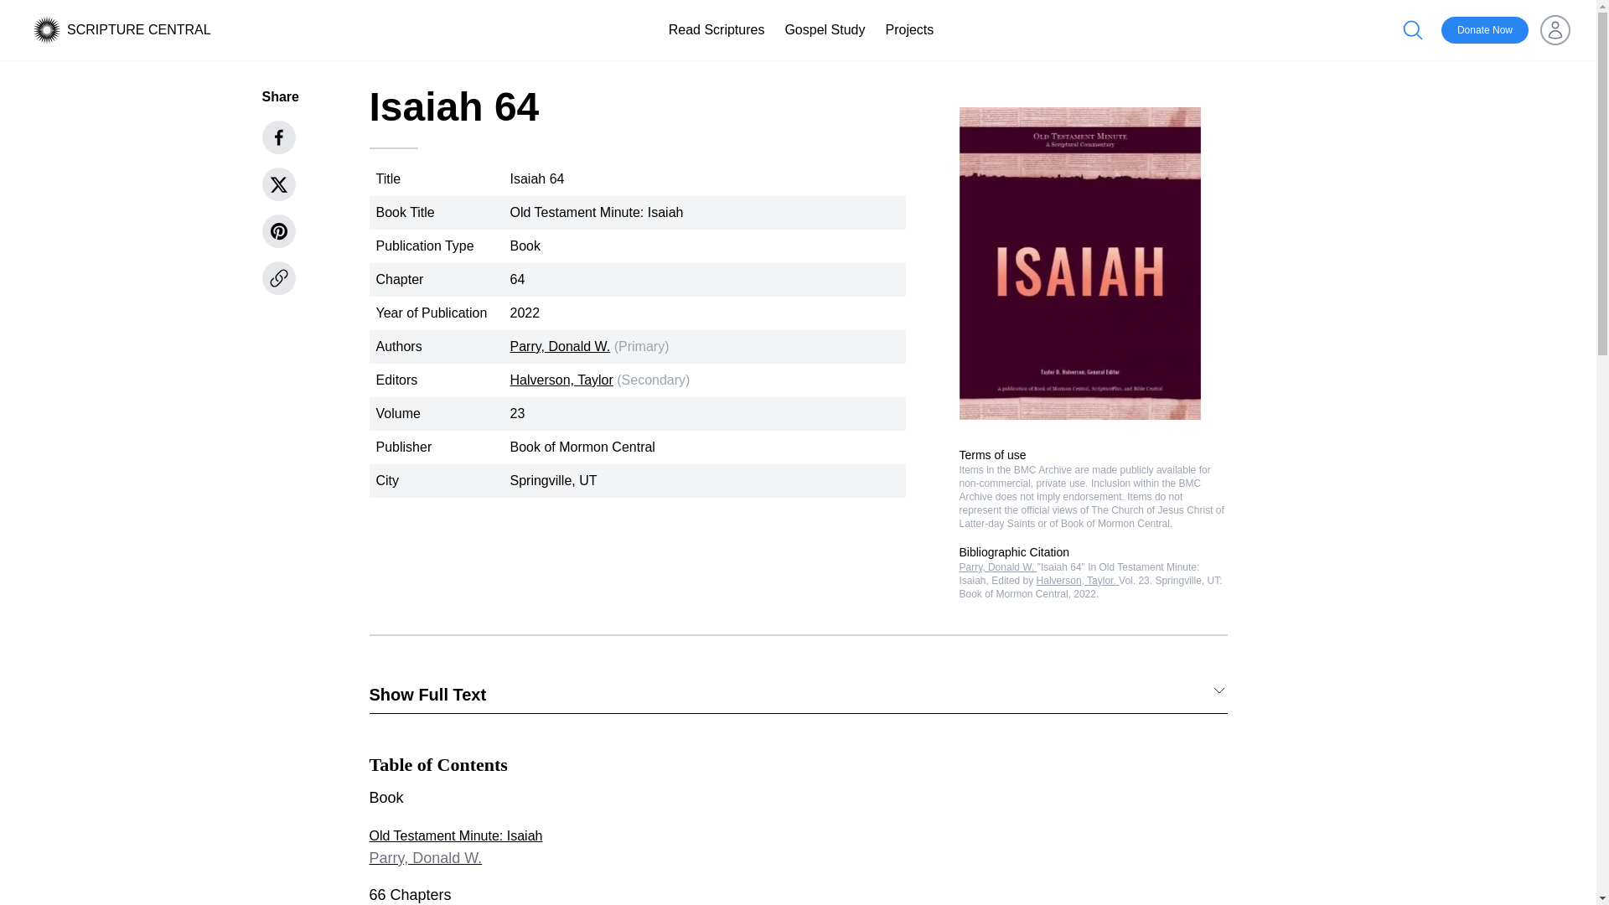 The height and width of the screenshot is (905, 1609). Describe the element at coordinates (825, 30) in the screenshot. I see `Donate Now` at that location.